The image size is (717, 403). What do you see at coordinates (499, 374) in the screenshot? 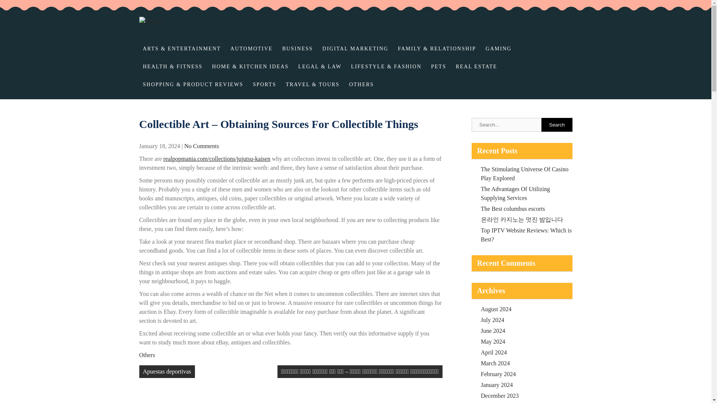
I see `February 2024` at bounding box center [499, 374].